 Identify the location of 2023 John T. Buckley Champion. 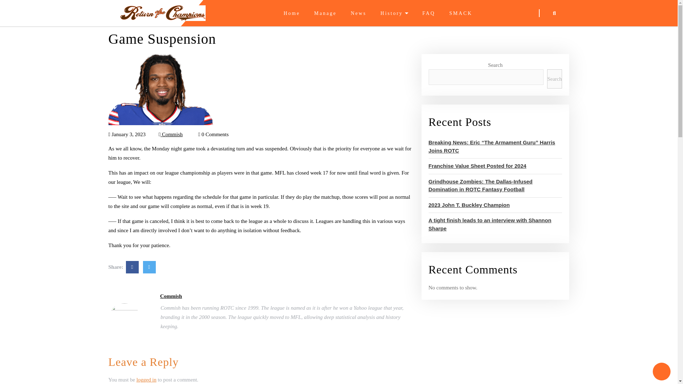
(469, 205).